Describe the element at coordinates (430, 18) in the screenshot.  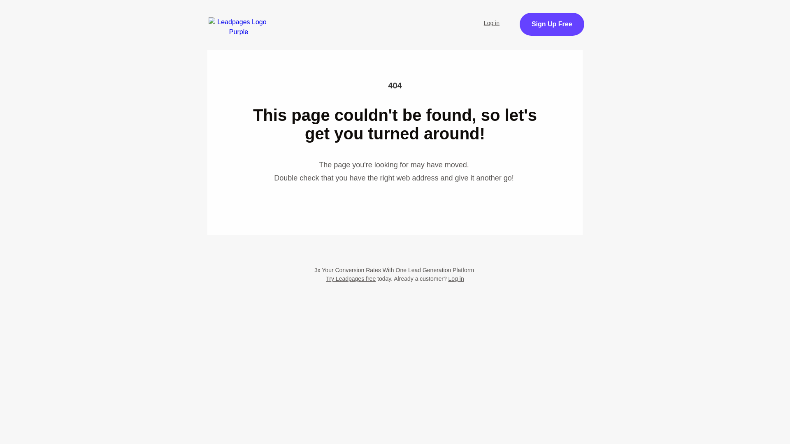
I see `Our Verse of the Day` at that location.